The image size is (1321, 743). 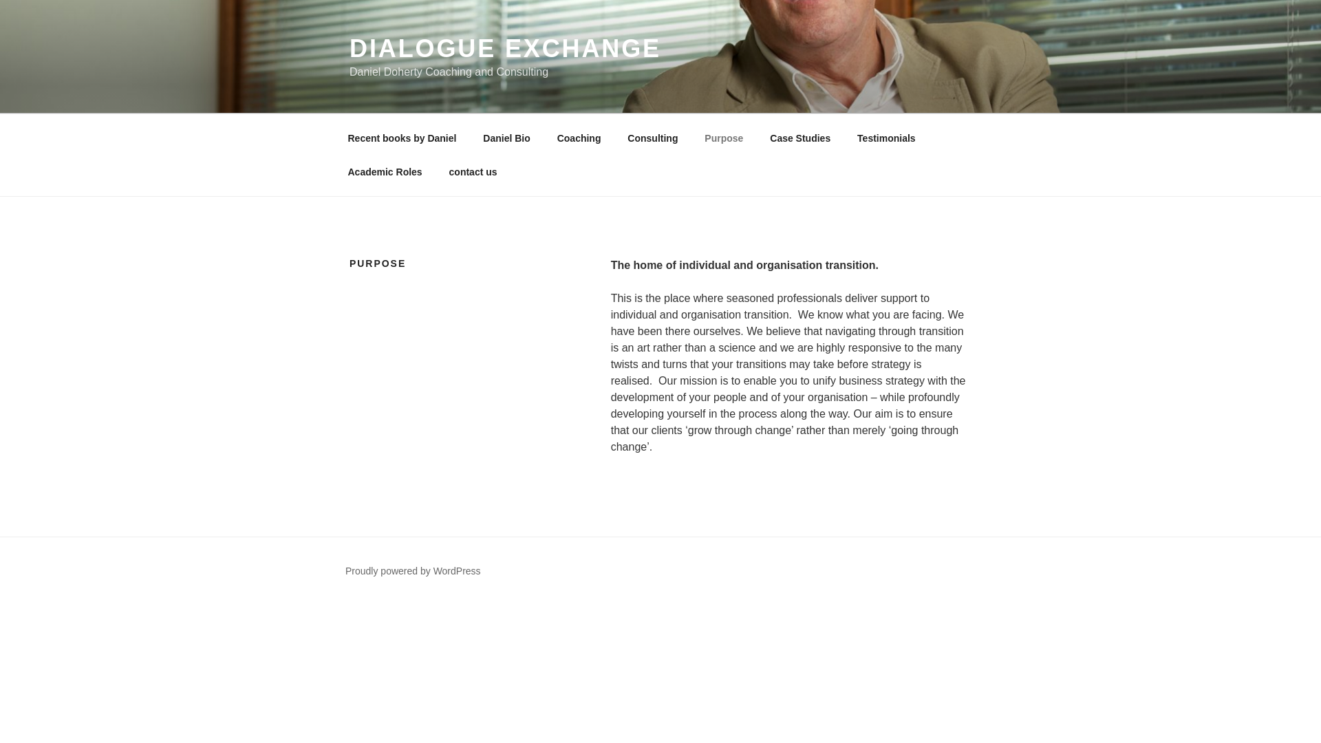 I want to click on Coaching, so click(x=578, y=138).